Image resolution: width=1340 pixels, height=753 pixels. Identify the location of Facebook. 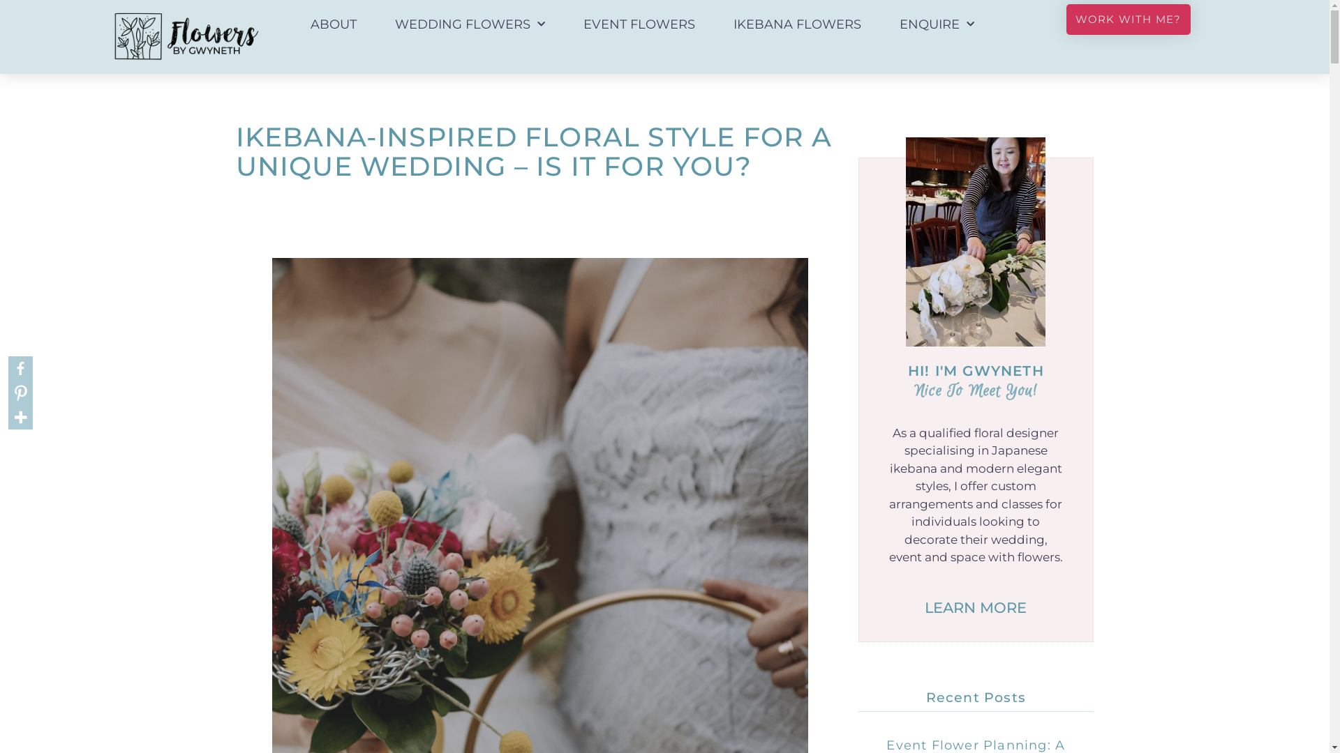
(21, 368).